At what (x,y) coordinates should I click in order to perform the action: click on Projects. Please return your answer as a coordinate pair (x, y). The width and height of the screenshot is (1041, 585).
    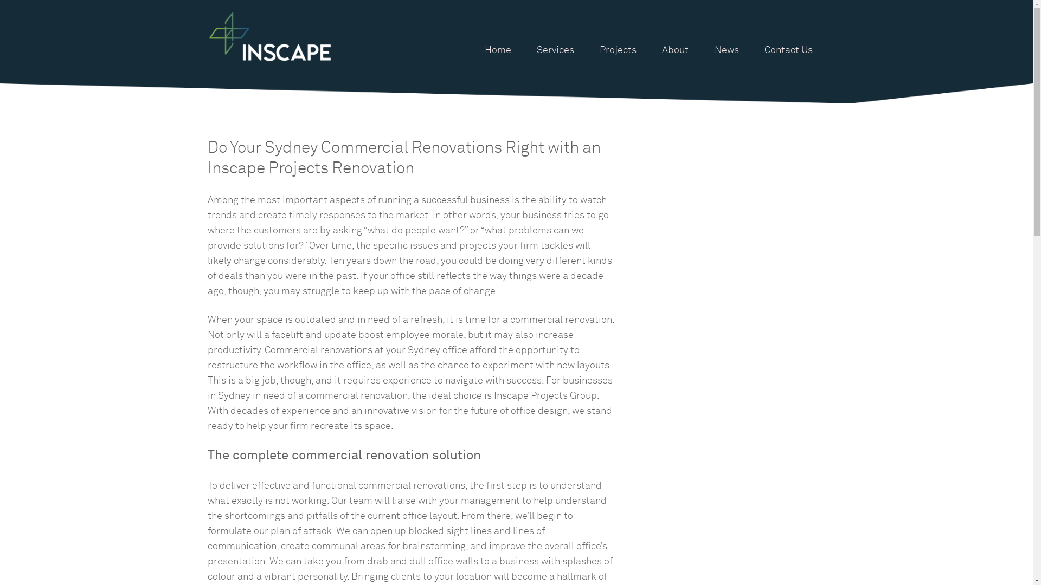
    Looking at the image, I should click on (618, 50).